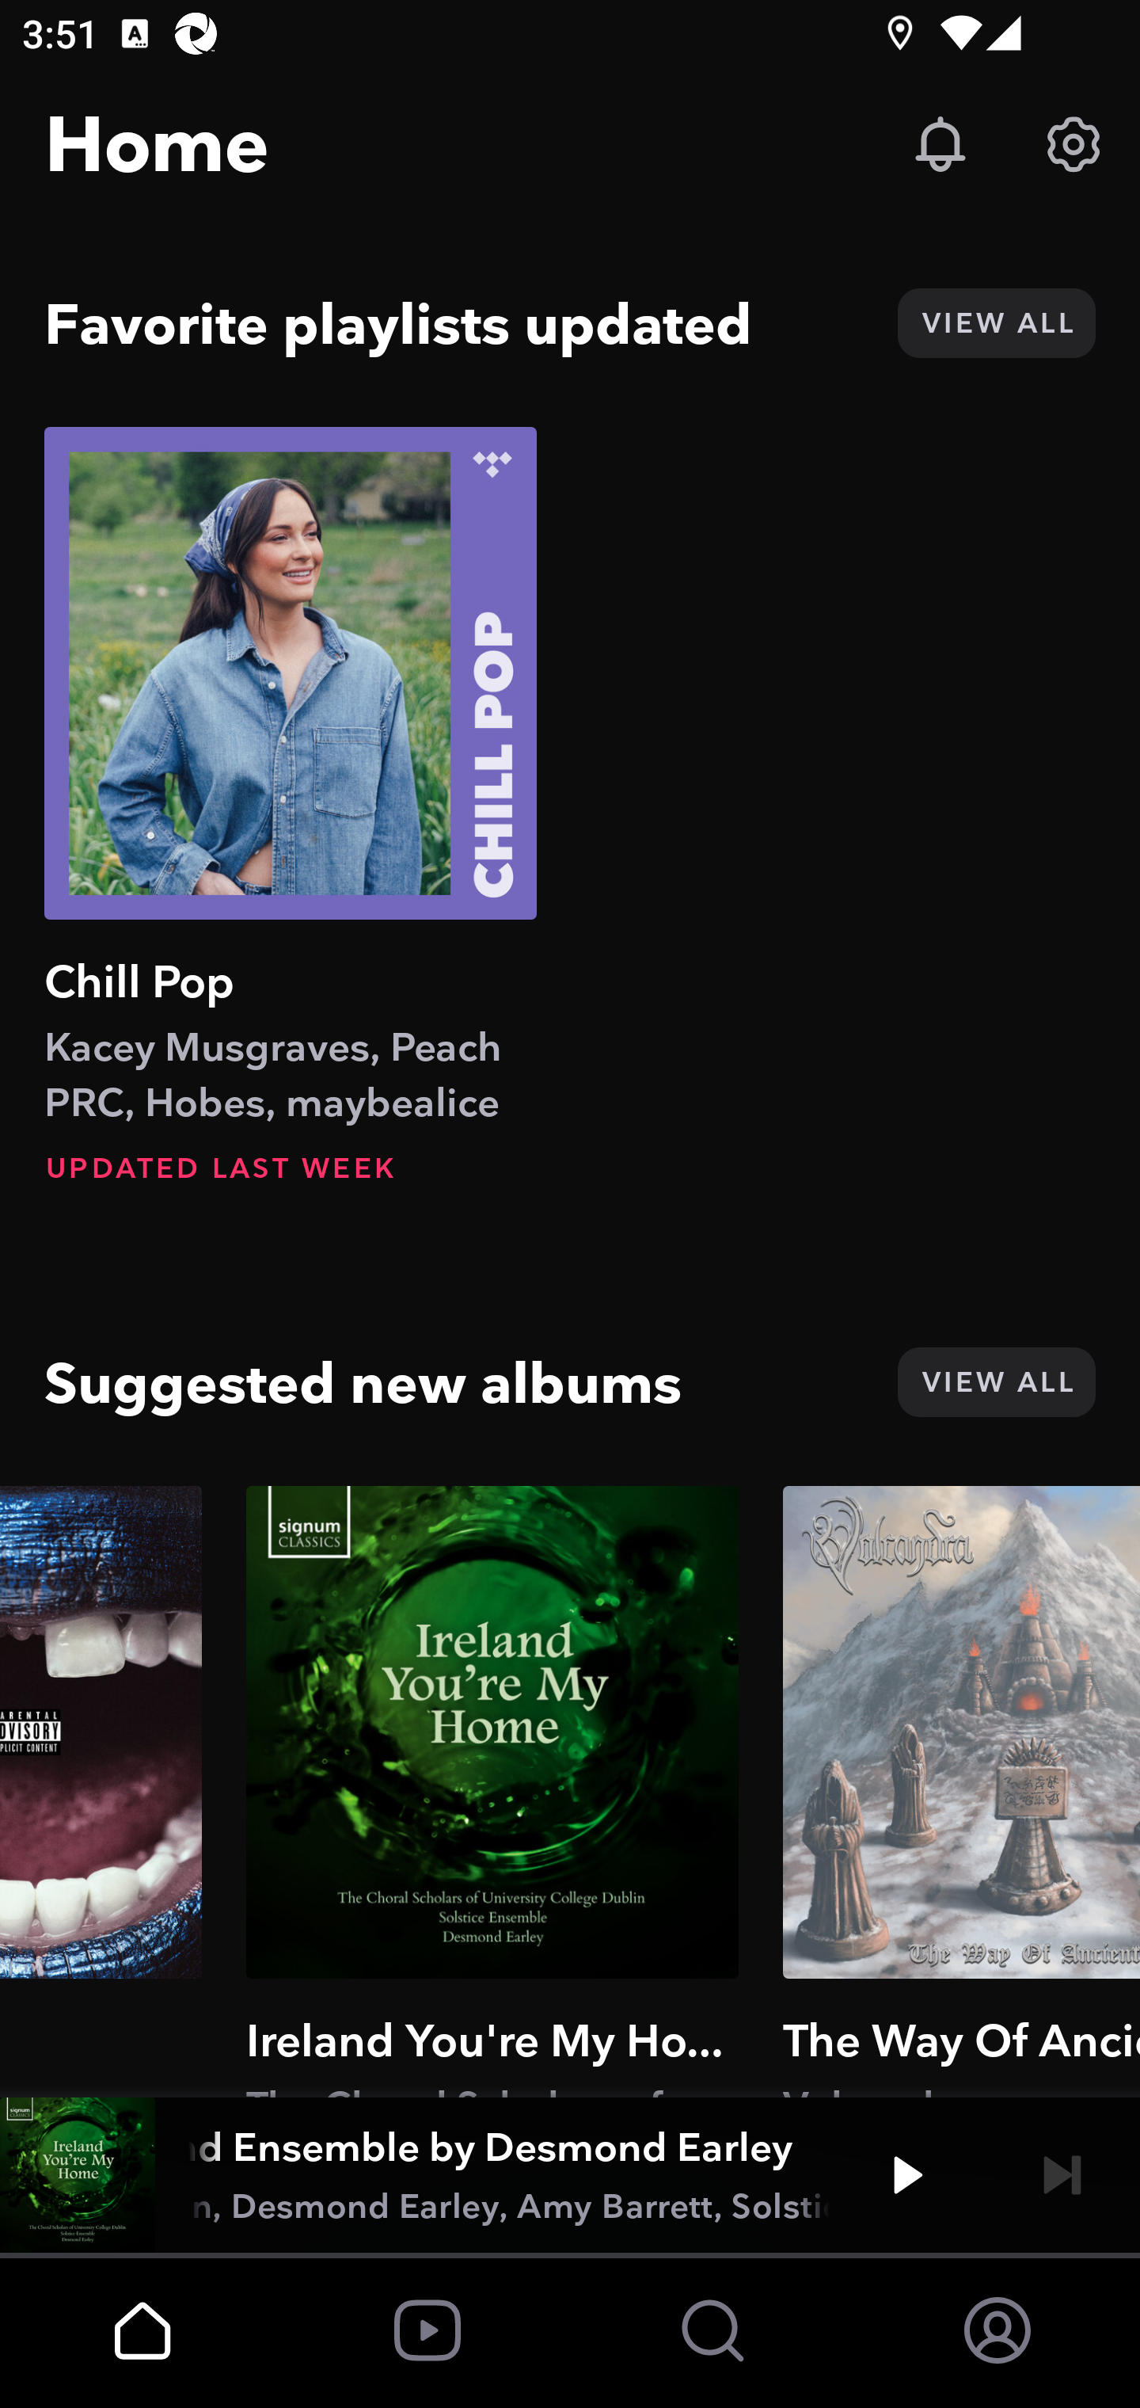 The height and width of the screenshot is (2408, 1140). What do you see at coordinates (961, 1791) in the screenshot?
I see `The Way Of Ancients Volcandra` at bounding box center [961, 1791].